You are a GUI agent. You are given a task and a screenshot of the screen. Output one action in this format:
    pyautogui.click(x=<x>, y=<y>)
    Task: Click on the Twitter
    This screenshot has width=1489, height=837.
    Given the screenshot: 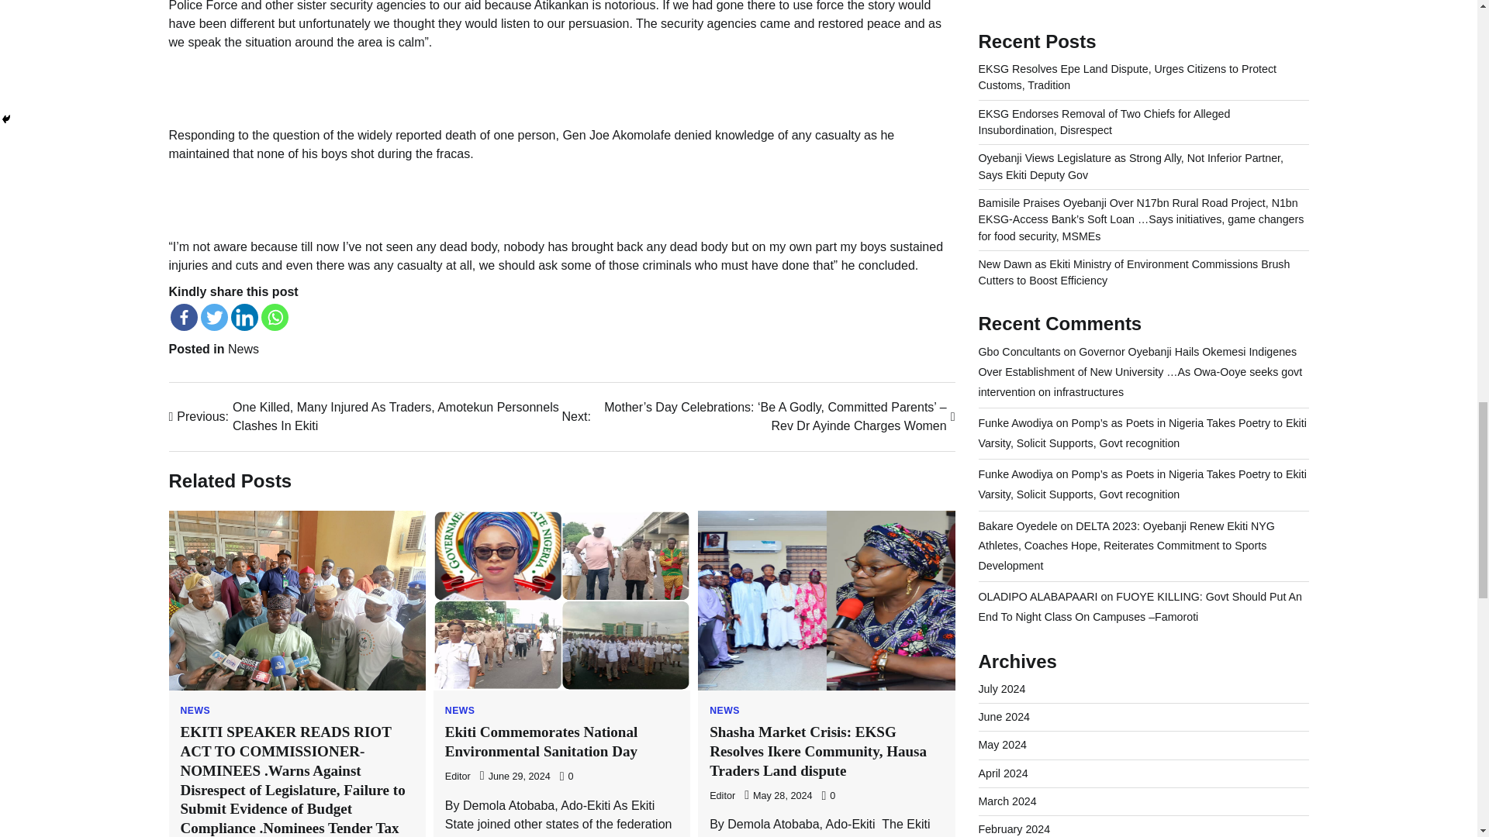 What is the action you would take?
    pyautogui.click(x=213, y=317)
    